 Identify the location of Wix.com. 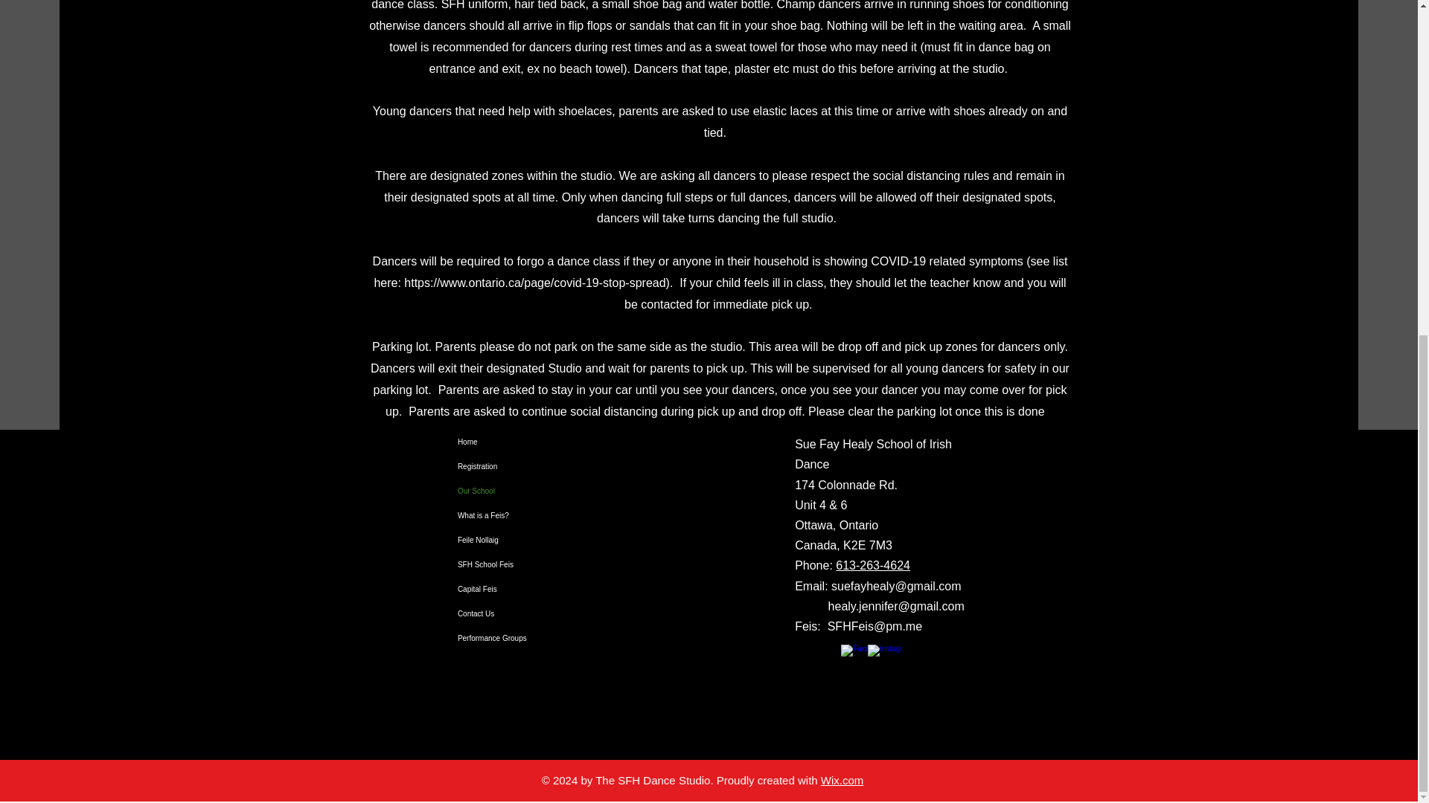
(843, 781).